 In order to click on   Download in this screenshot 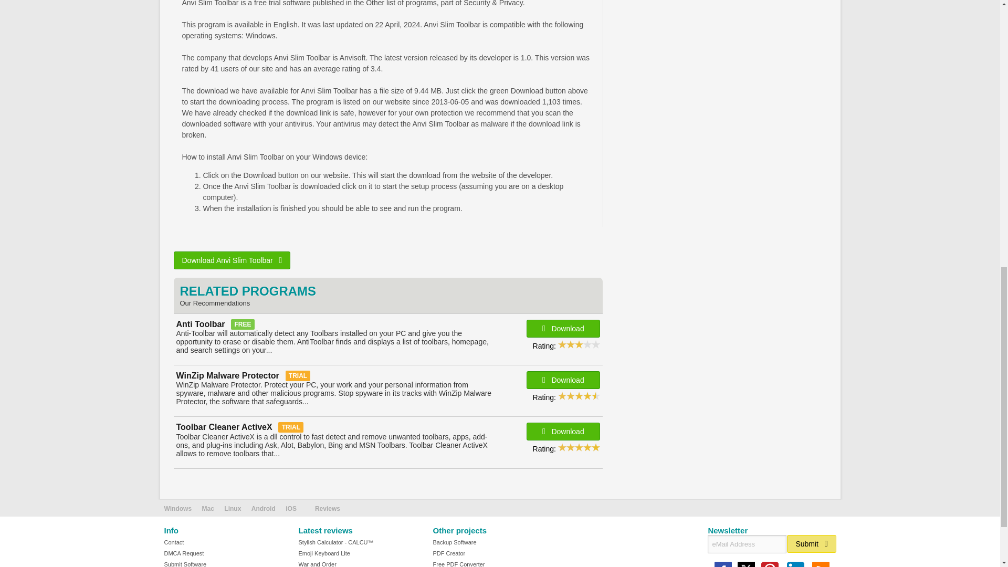, I will do `click(563, 380)`.